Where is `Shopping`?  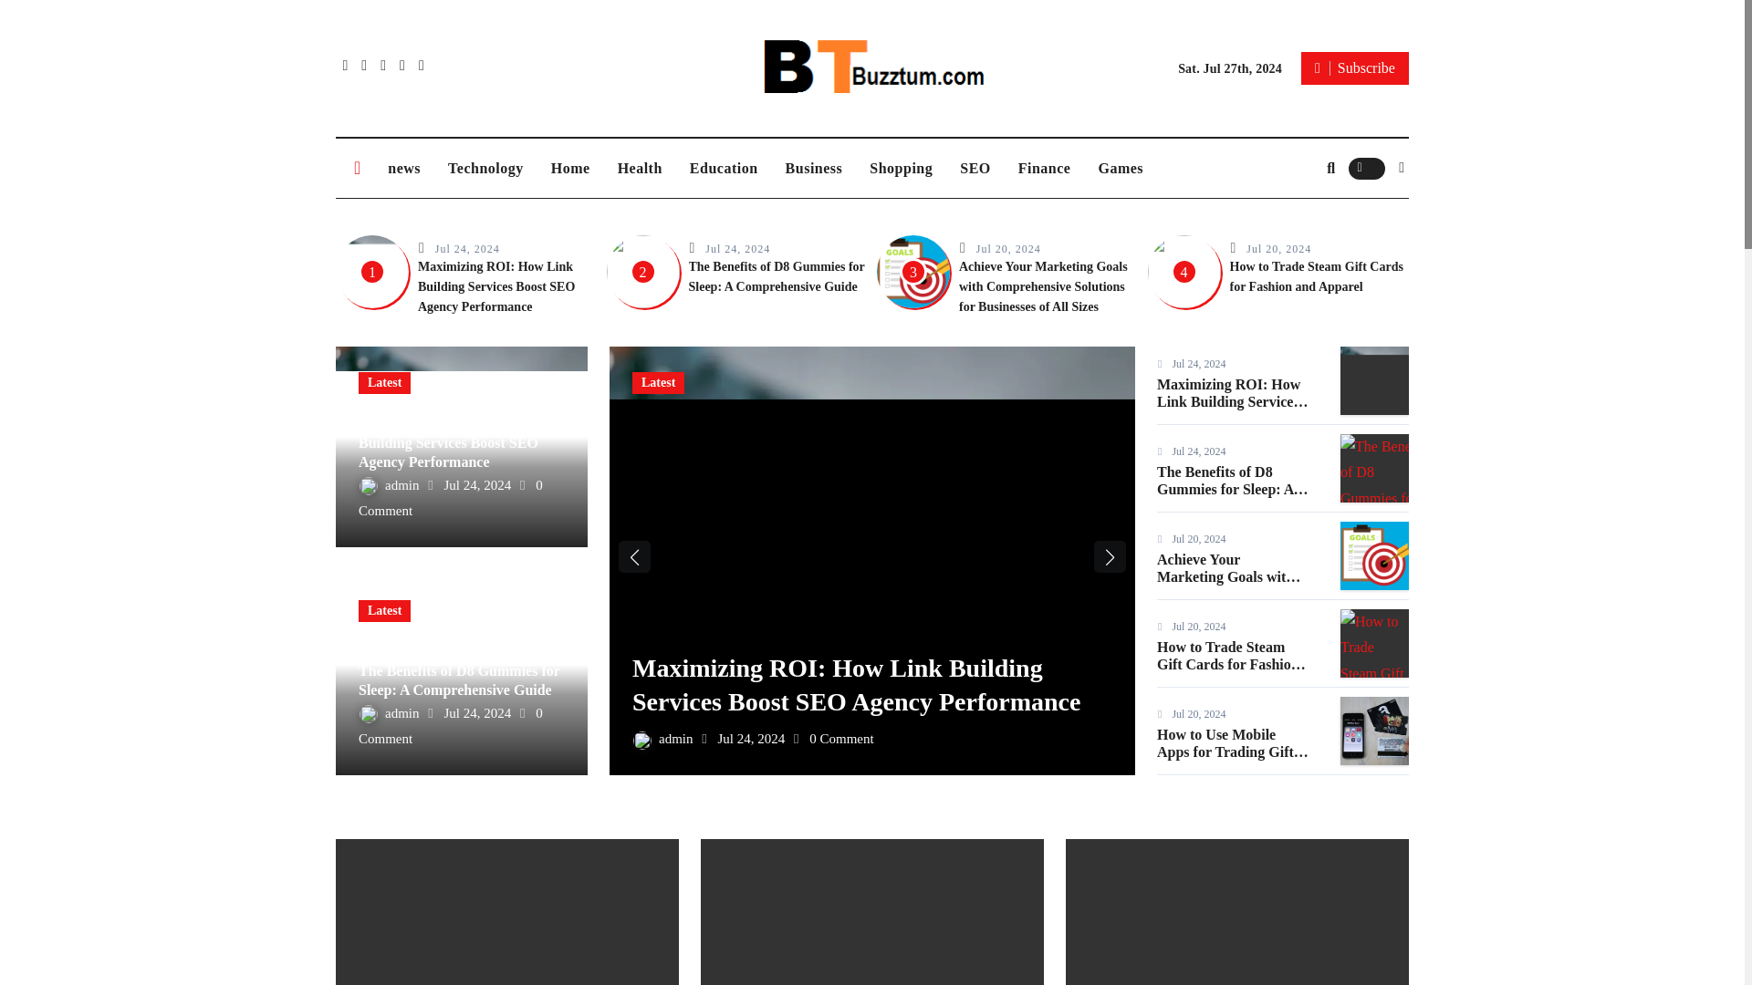
Shopping is located at coordinates (901, 168).